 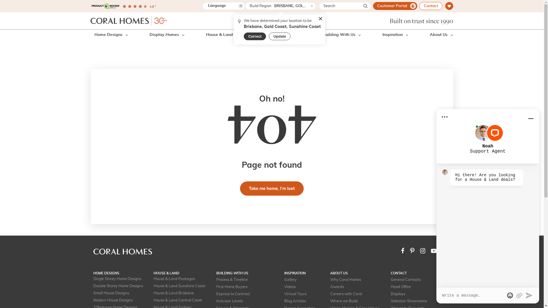 What do you see at coordinates (233, 294) in the screenshot?
I see `Express to Contract` at bounding box center [233, 294].